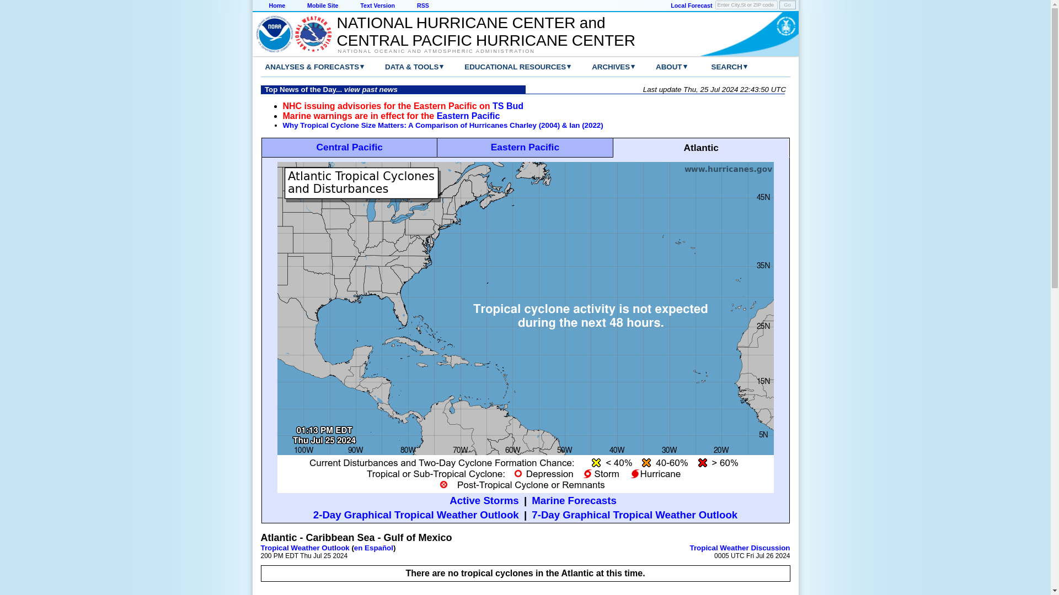 The height and width of the screenshot is (595, 1059). I want to click on EDUCATIONAL RESOURCES, so click(506, 67).